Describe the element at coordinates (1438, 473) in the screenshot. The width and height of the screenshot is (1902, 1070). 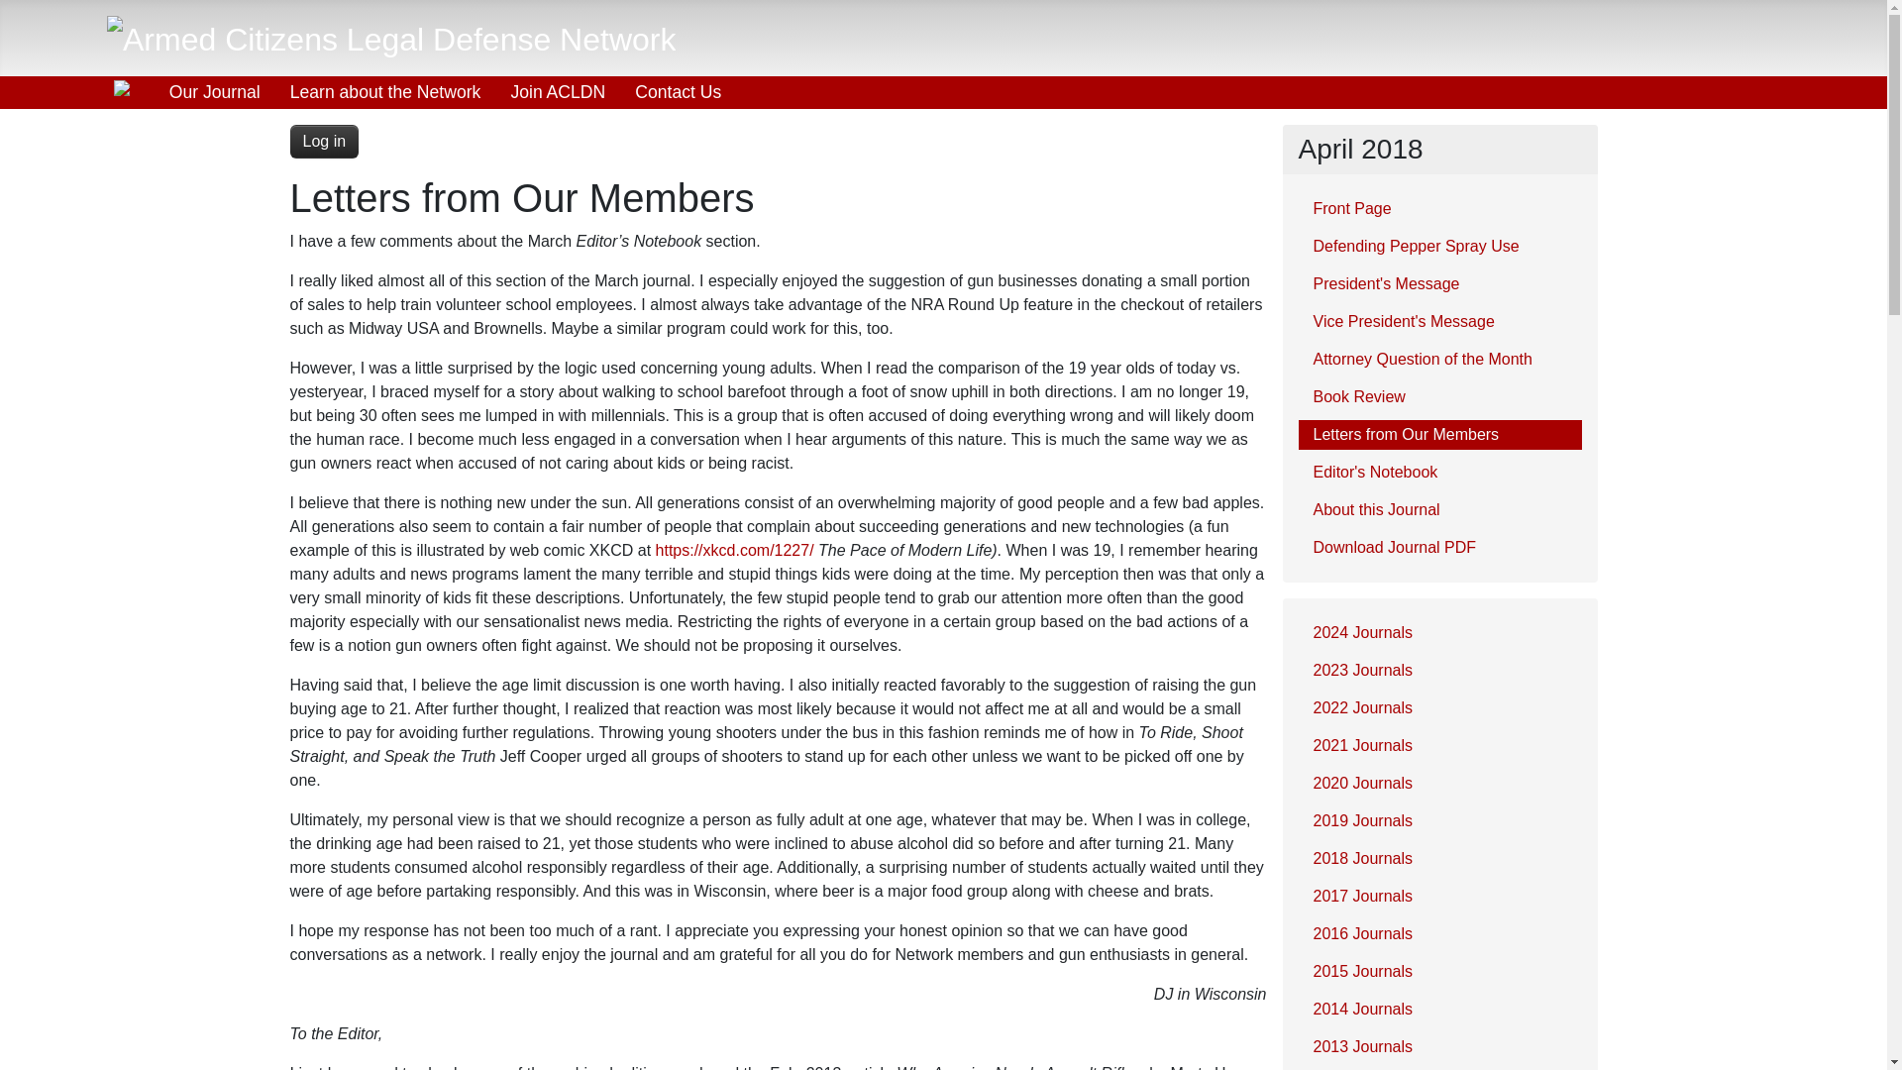
I see `Editor's Notebook` at that location.